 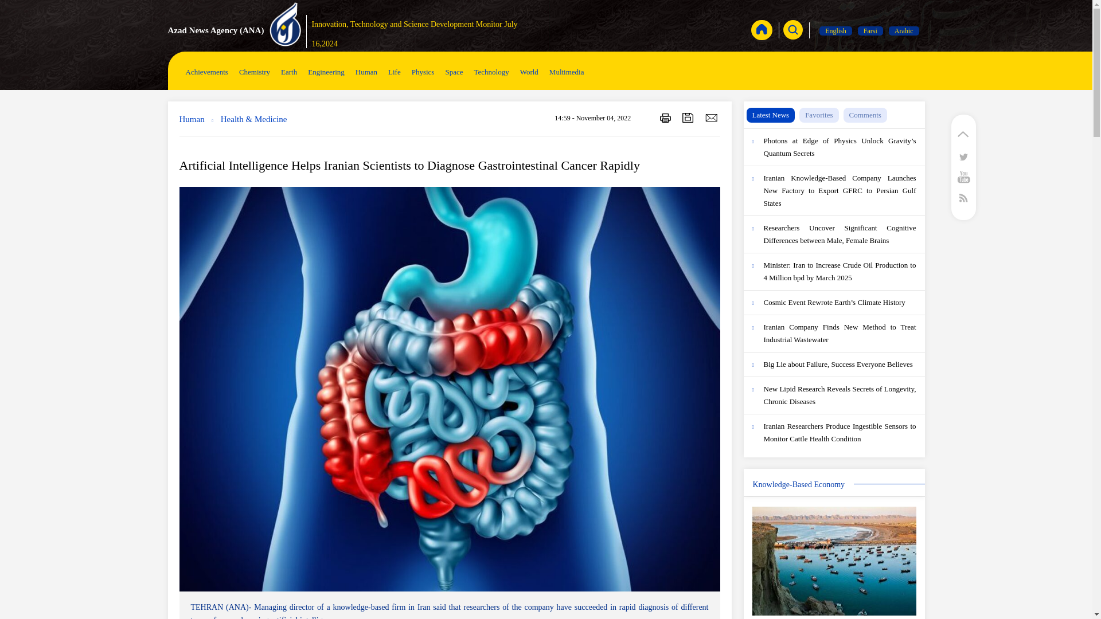 What do you see at coordinates (206, 72) in the screenshot?
I see `Achievements` at bounding box center [206, 72].